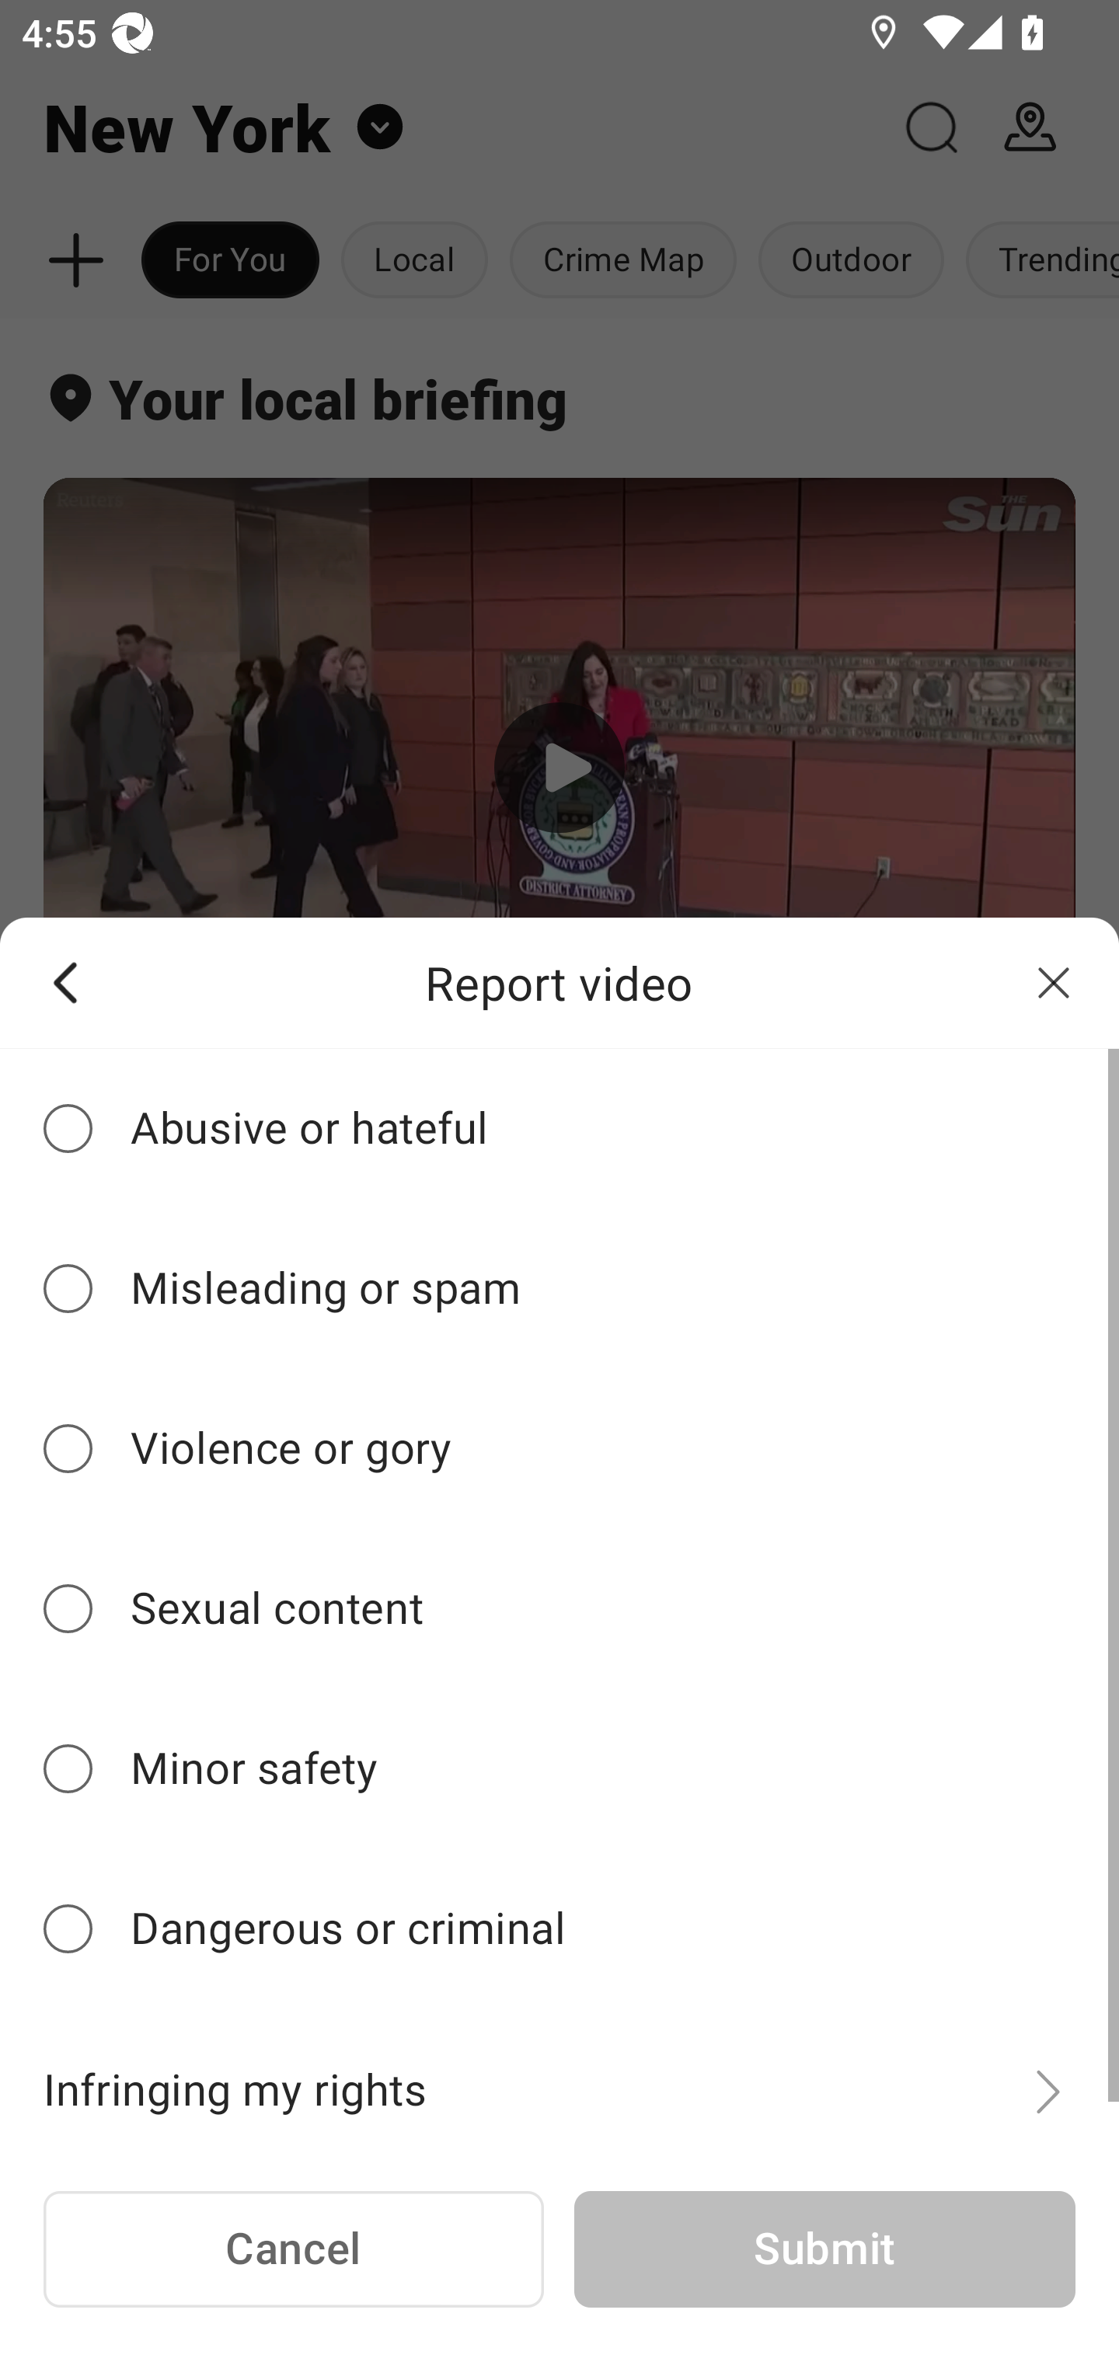 The height and width of the screenshot is (2362, 1119). What do you see at coordinates (559, 1290) in the screenshot?
I see `Misleading or spam` at bounding box center [559, 1290].